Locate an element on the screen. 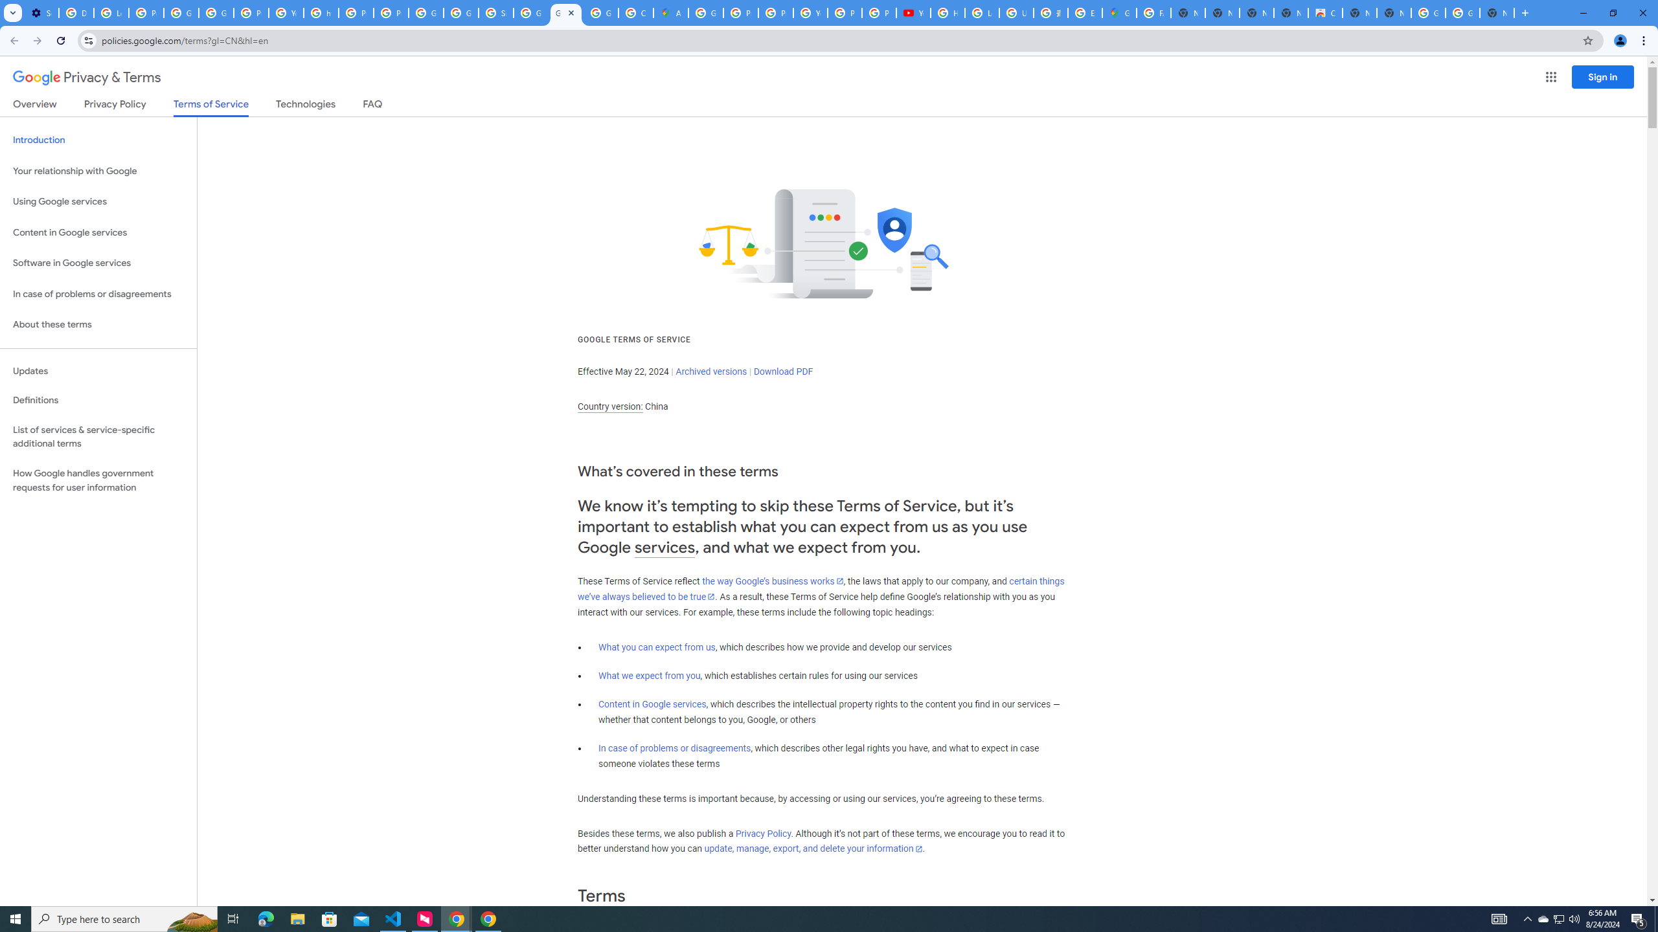 This screenshot has height=932, width=1658. Chrome Web Store is located at coordinates (1325, 13).